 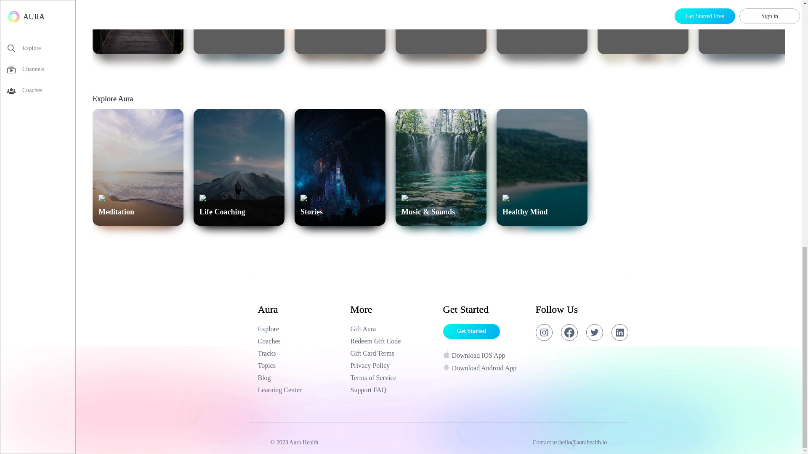 I want to click on Download IOS App, so click(x=441, y=27).